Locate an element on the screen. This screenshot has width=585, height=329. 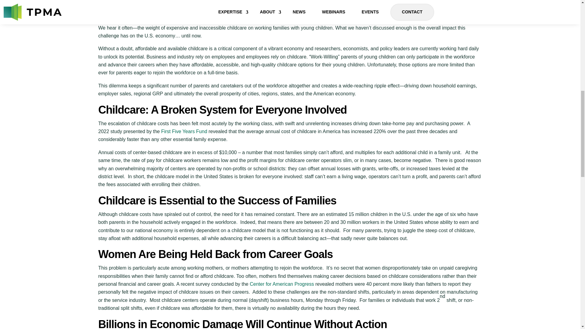
Center for American Progress is located at coordinates (282, 284).